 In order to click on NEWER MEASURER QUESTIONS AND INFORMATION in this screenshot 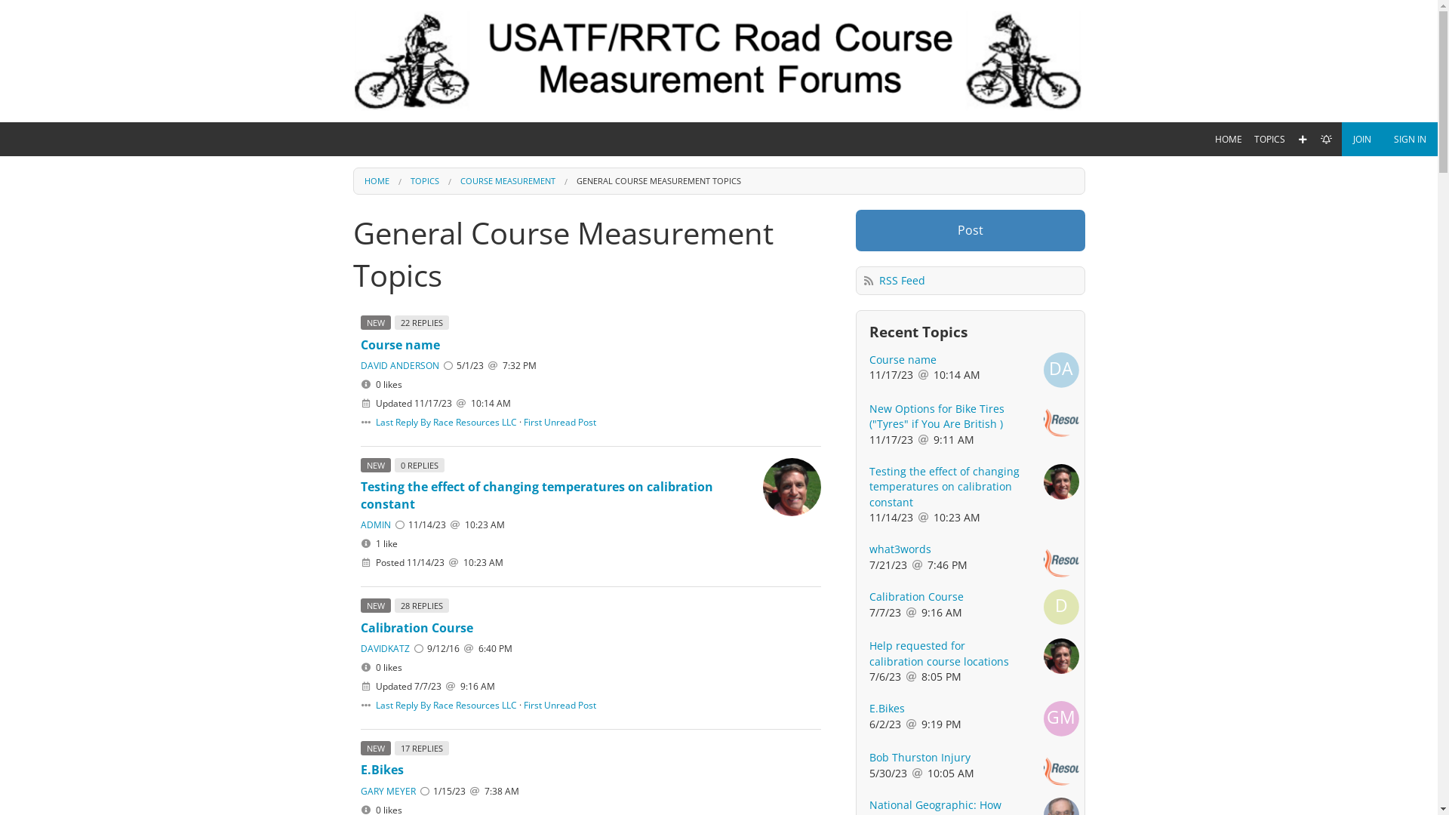, I will do `click(1269, 276)`.